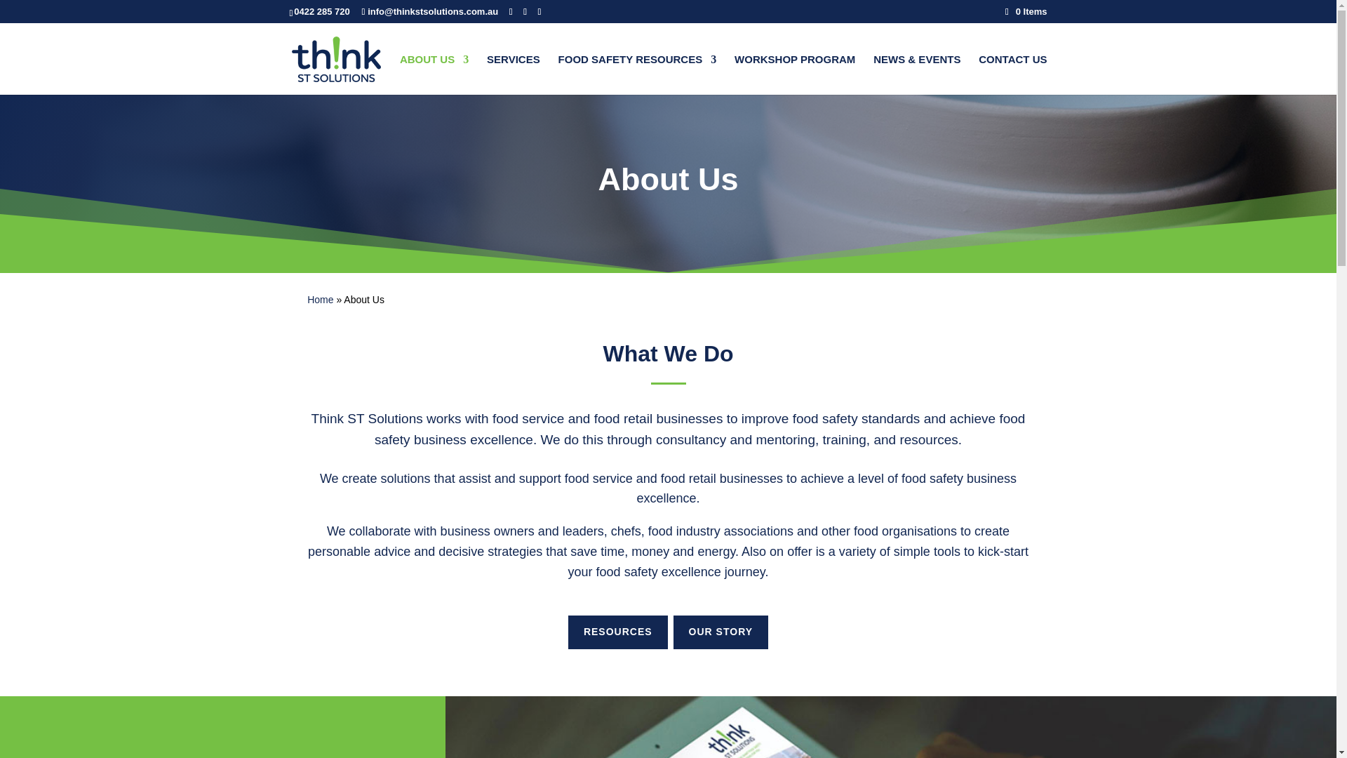 This screenshot has width=1347, height=758. Describe the element at coordinates (637, 74) in the screenshot. I see `FOOD SAFETY RESOURCES` at that location.